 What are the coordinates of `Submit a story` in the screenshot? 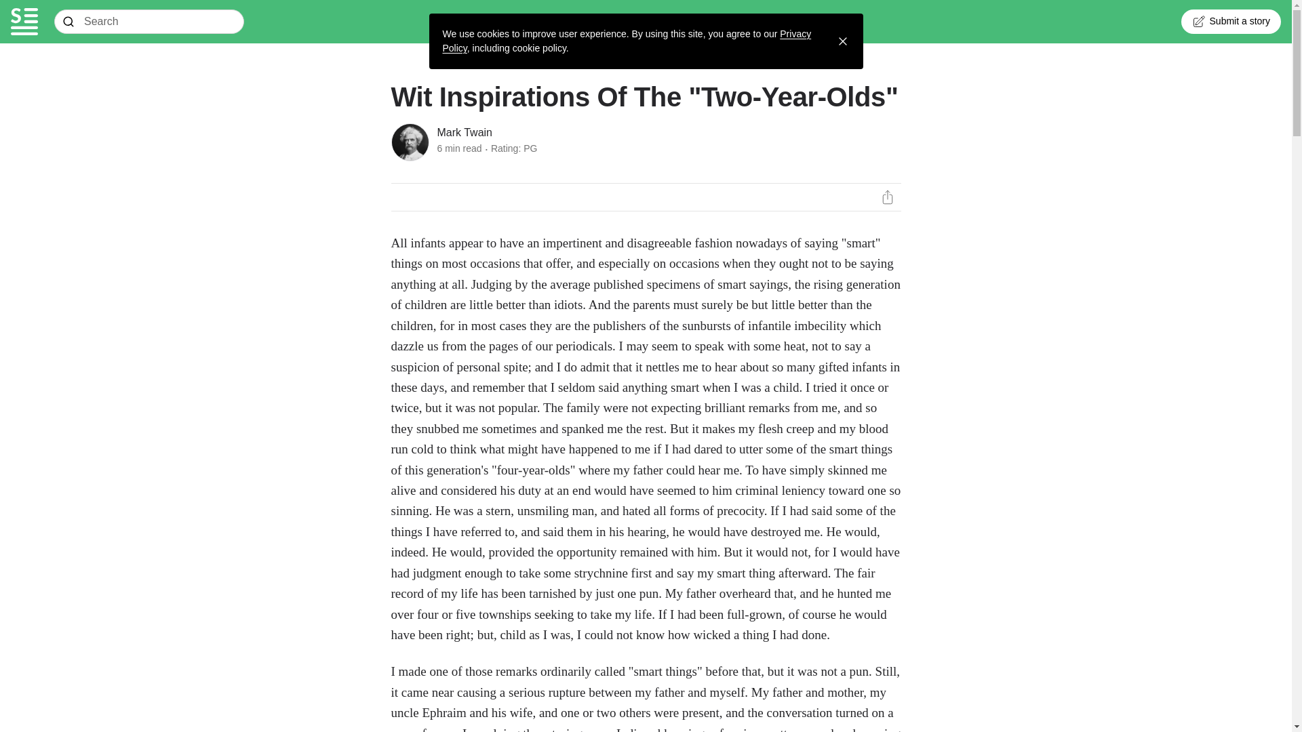 It's located at (1231, 22).